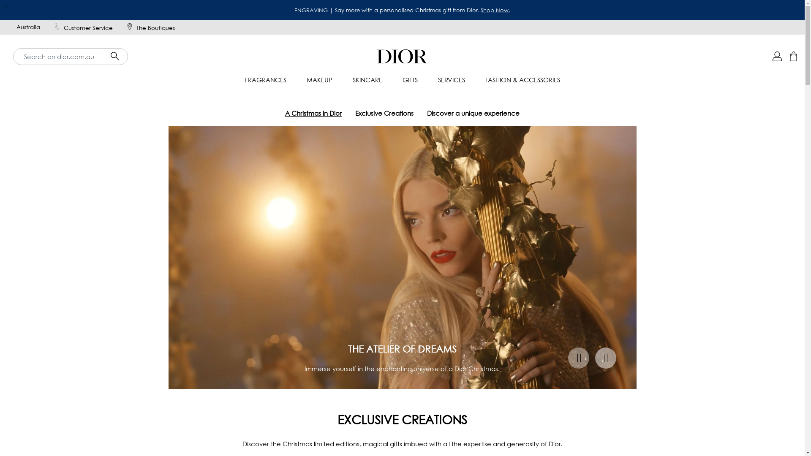 The image size is (811, 456). Describe the element at coordinates (501, 10) in the screenshot. I see `Begin.` at that location.